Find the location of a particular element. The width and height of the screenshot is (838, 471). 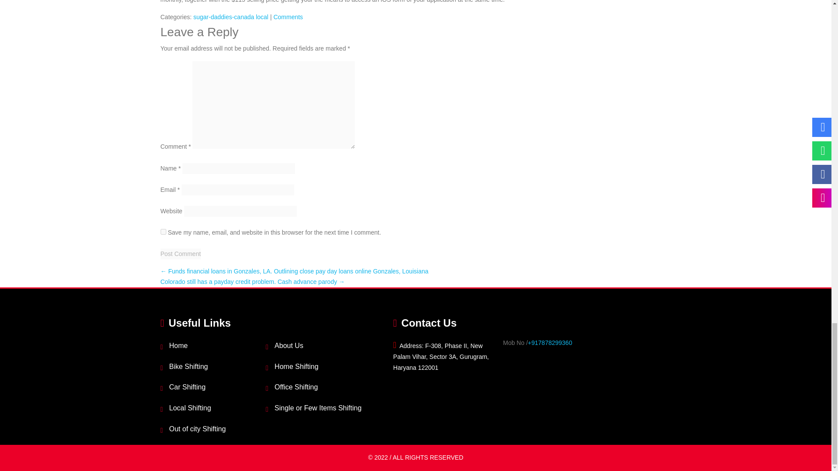

sugar-daddies-canada local is located at coordinates (230, 17).